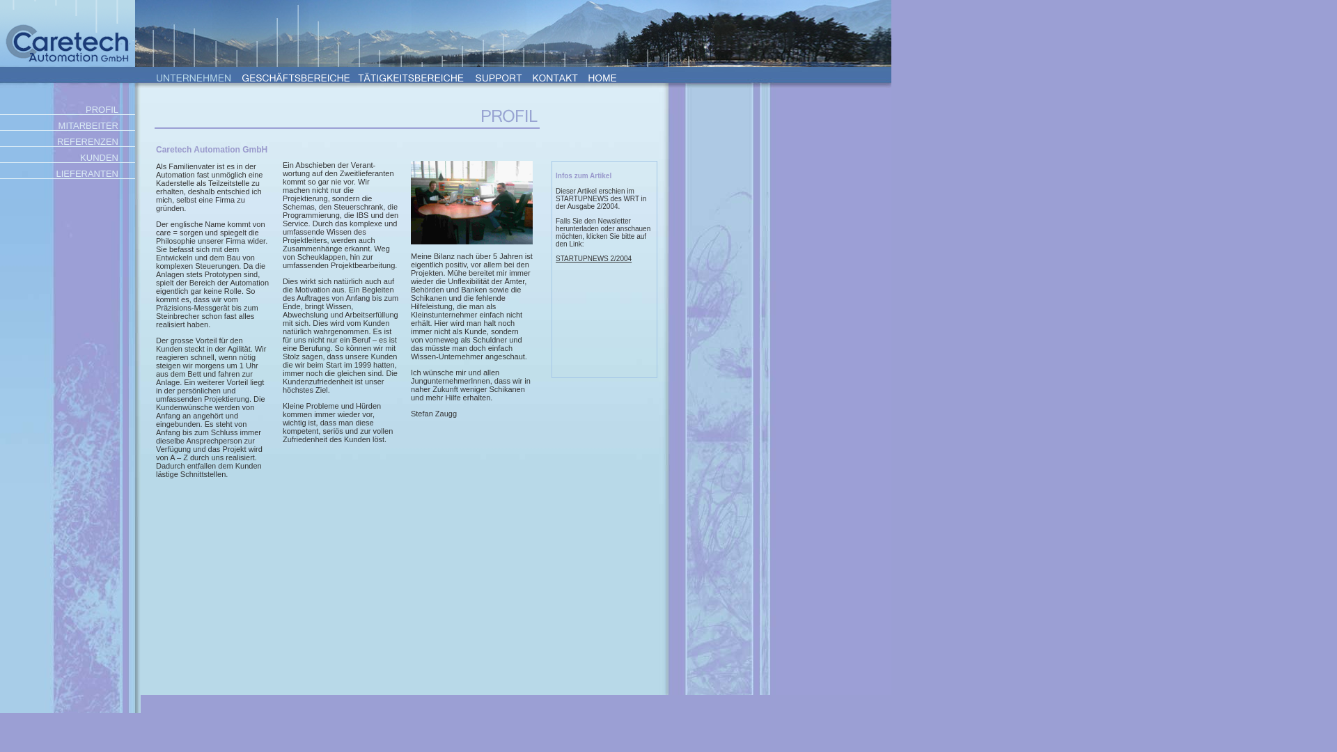  Describe the element at coordinates (68, 110) in the screenshot. I see `PROFIL` at that location.